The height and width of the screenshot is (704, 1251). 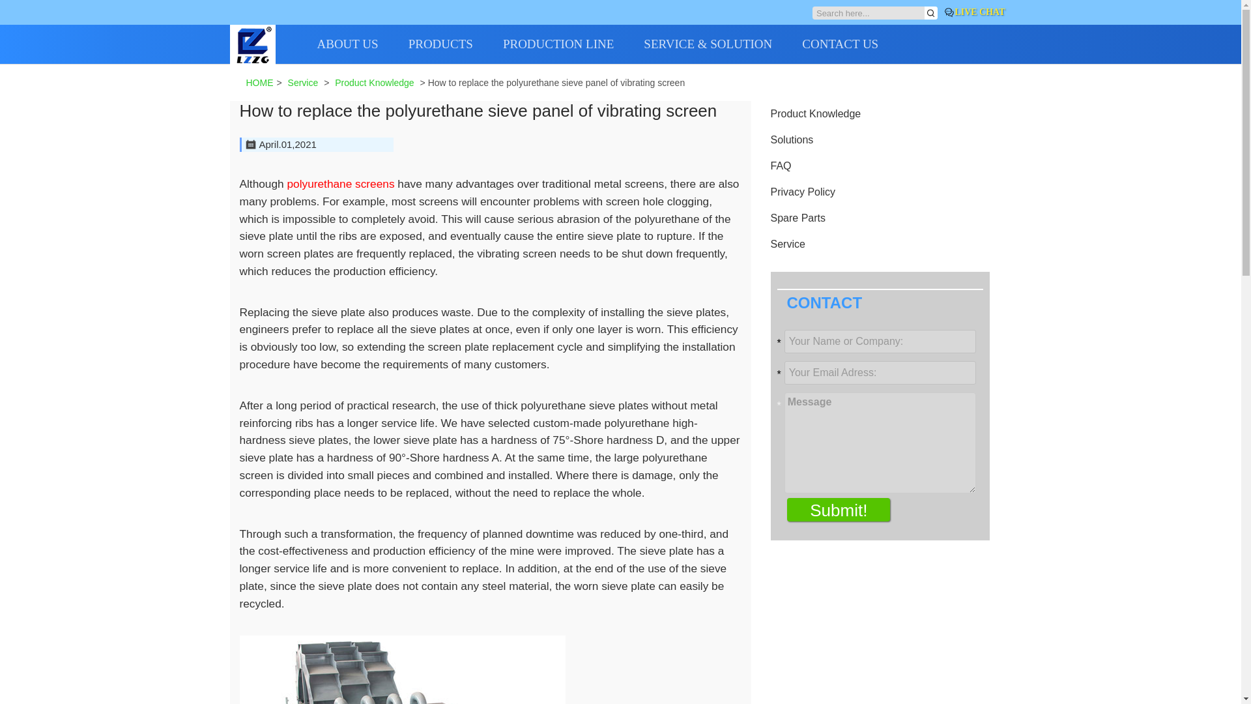 What do you see at coordinates (803, 192) in the screenshot?
I see `Privacy Policy` at bounding box center [803, 192].